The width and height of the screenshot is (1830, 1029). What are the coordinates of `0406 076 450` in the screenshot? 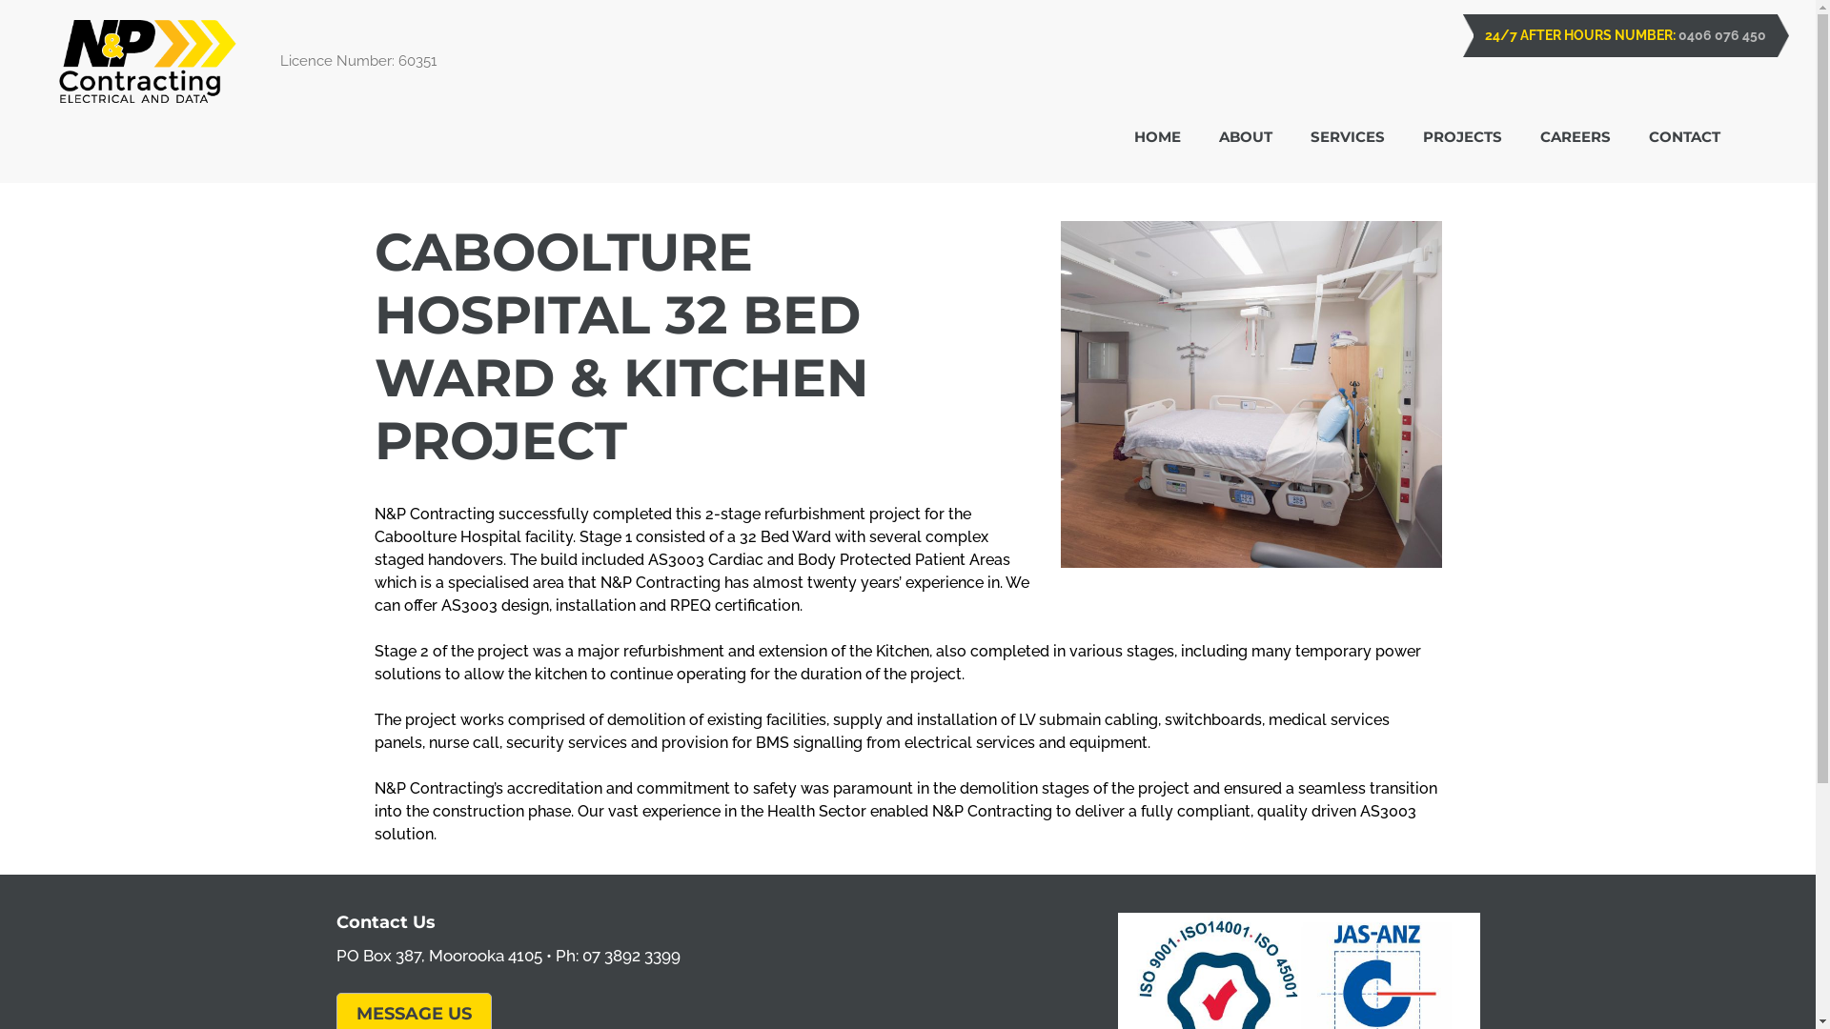 It's located at (1722, 35).